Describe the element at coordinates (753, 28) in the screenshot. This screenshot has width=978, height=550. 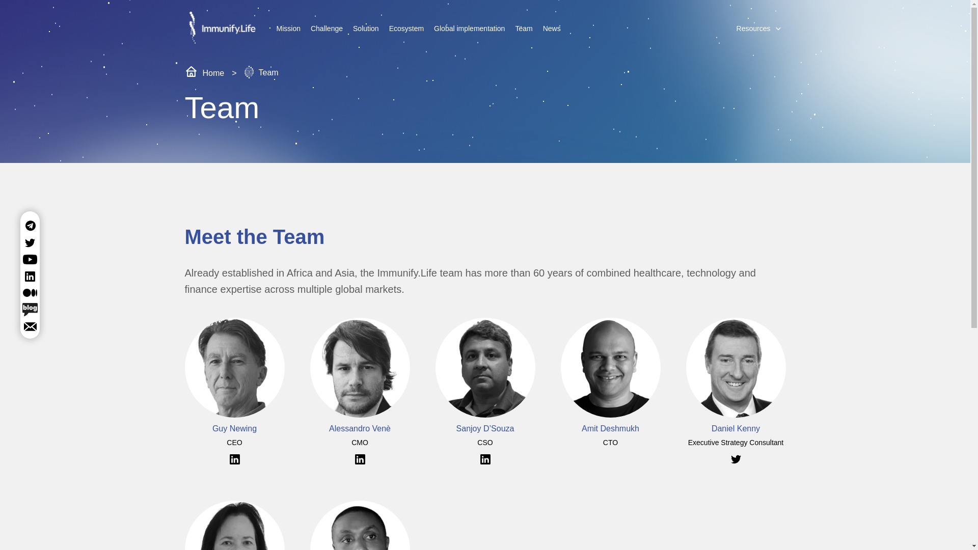
I see `Resources` at that location.